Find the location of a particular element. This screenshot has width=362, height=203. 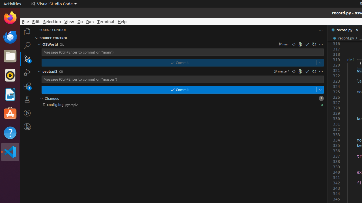

Changes is located at coordinates (180, 98).